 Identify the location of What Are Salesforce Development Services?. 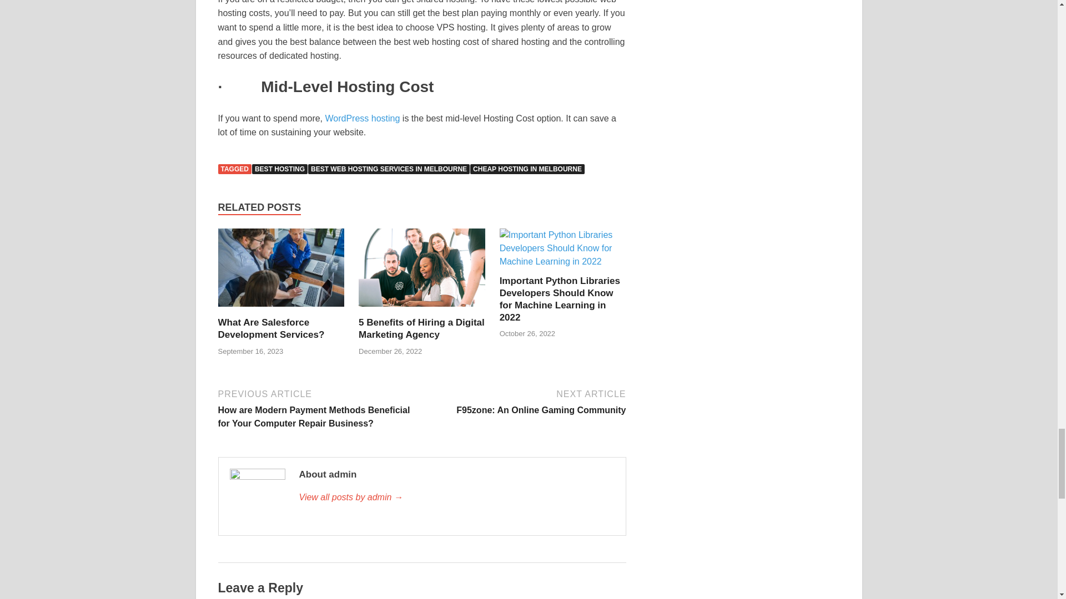
(270, 328).